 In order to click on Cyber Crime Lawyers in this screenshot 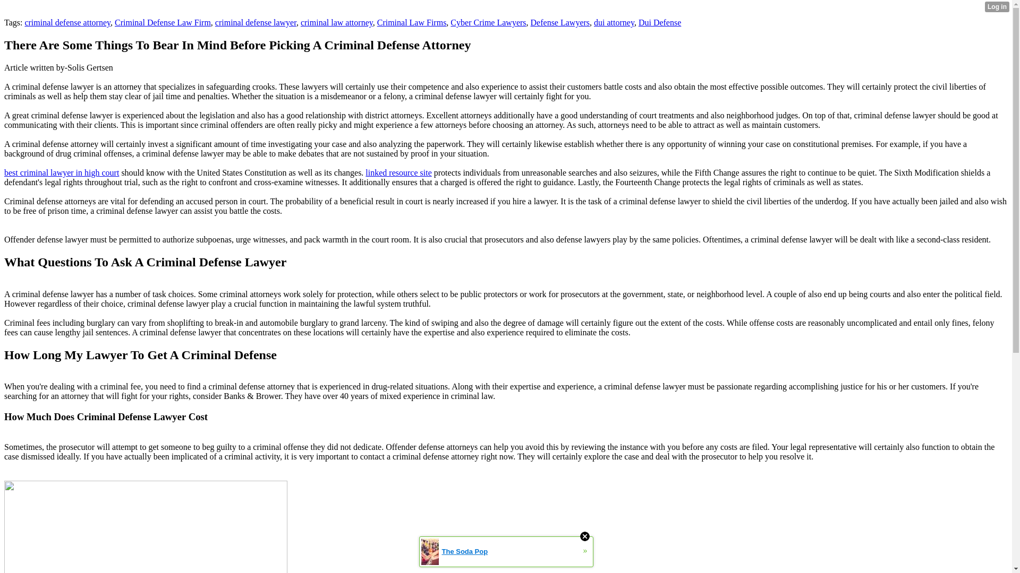, I will do `click(488, 22)`.